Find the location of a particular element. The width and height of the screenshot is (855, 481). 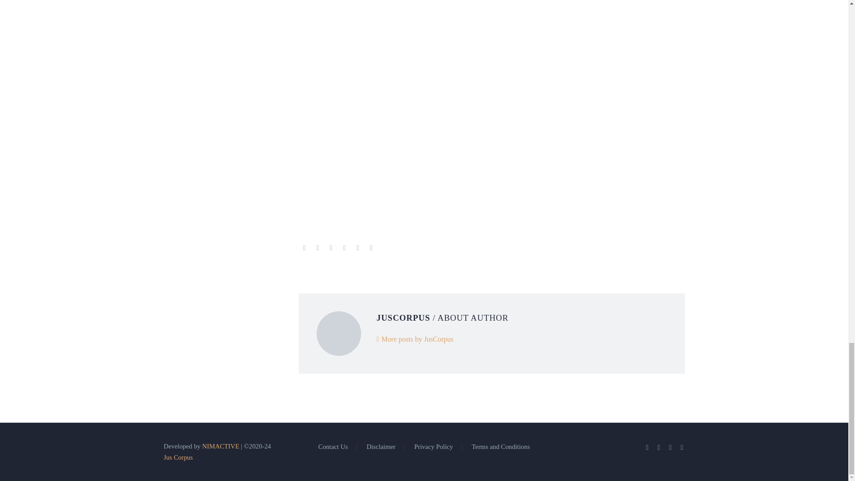

Facebook is located at coordinates (304, 248).